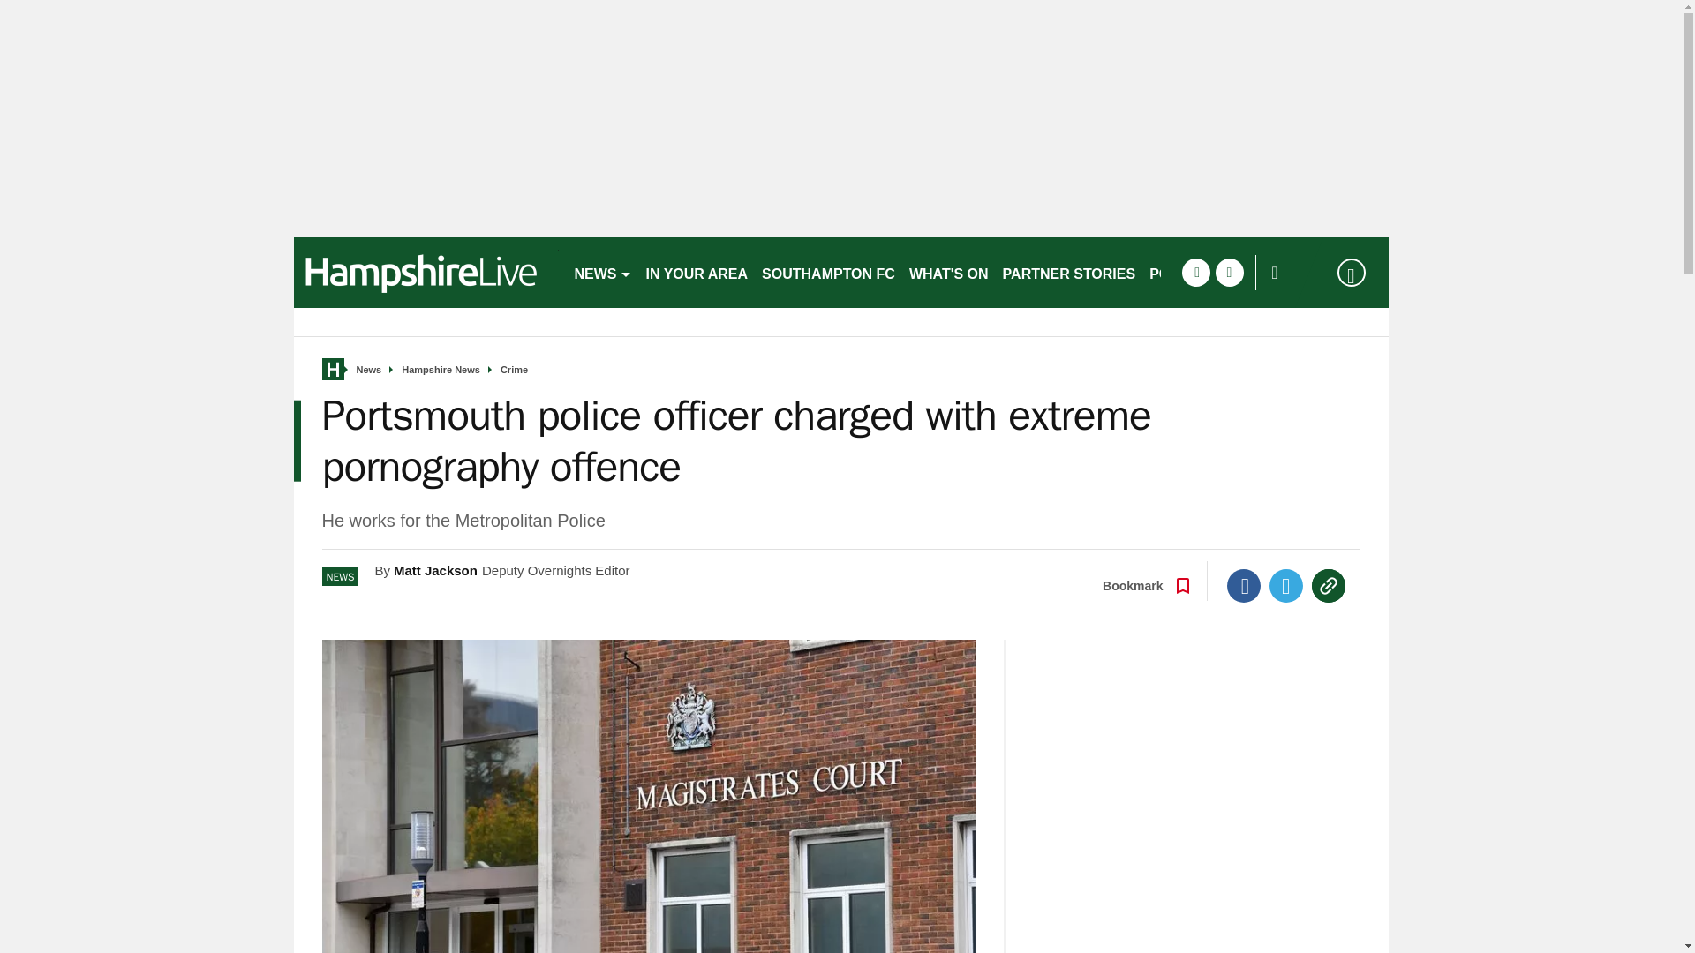 The image size is (1695, 953). I want to click on SOUTHAMPTON FC, so click(828, 272).